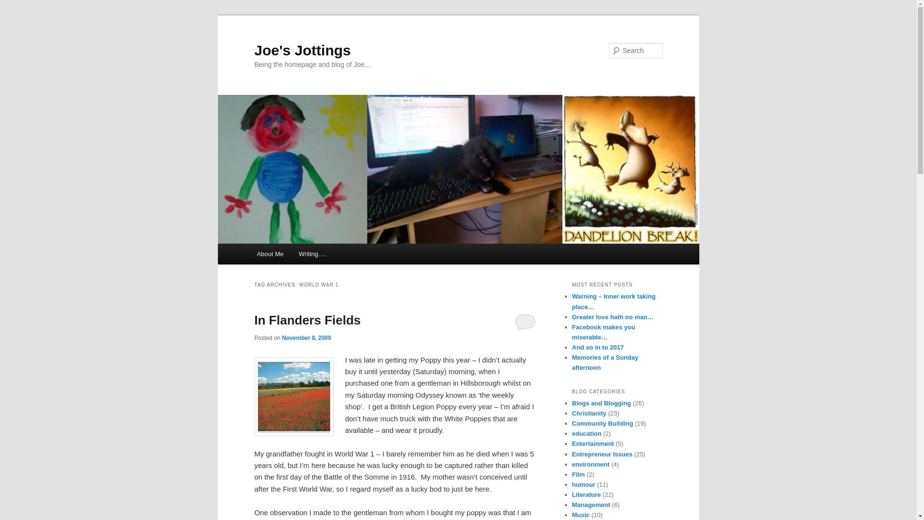  I want to click on education, so click(586, 433).